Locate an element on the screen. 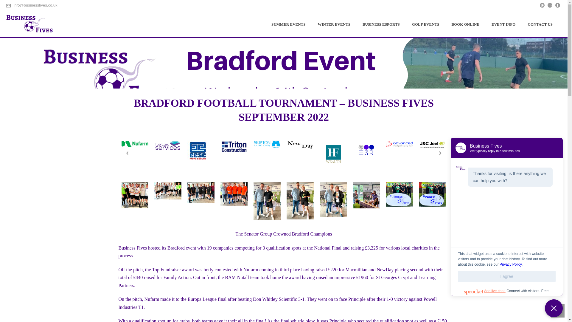 This screenshot has width=572, height=322. WINTER EVENTS is located at coordinates (334, 24).